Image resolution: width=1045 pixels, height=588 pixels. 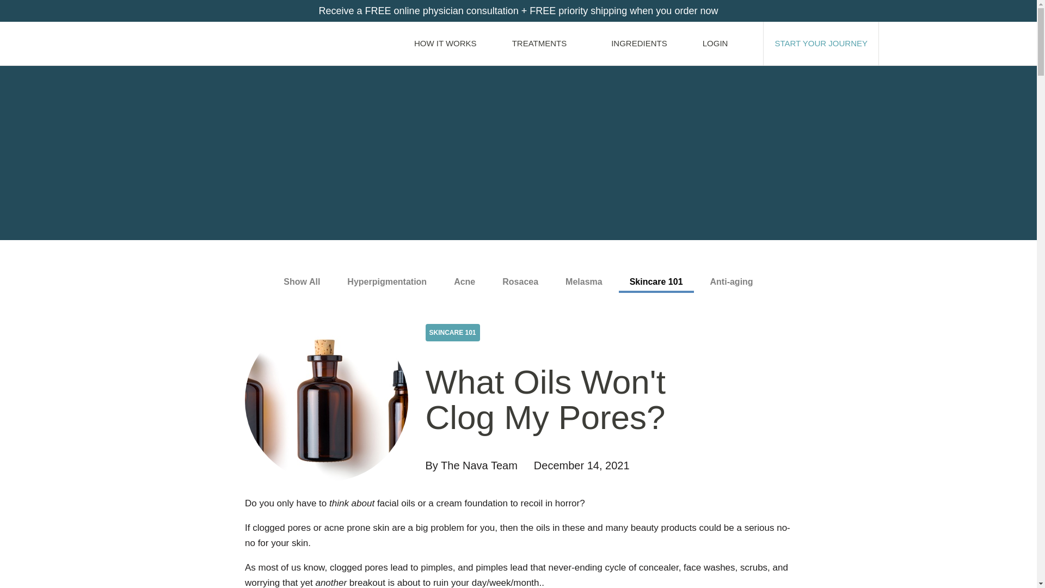 What do you see at coordinates (544, 43) in the screenshot?
I see `TREATMENTS` at bounding box center [544, 43].